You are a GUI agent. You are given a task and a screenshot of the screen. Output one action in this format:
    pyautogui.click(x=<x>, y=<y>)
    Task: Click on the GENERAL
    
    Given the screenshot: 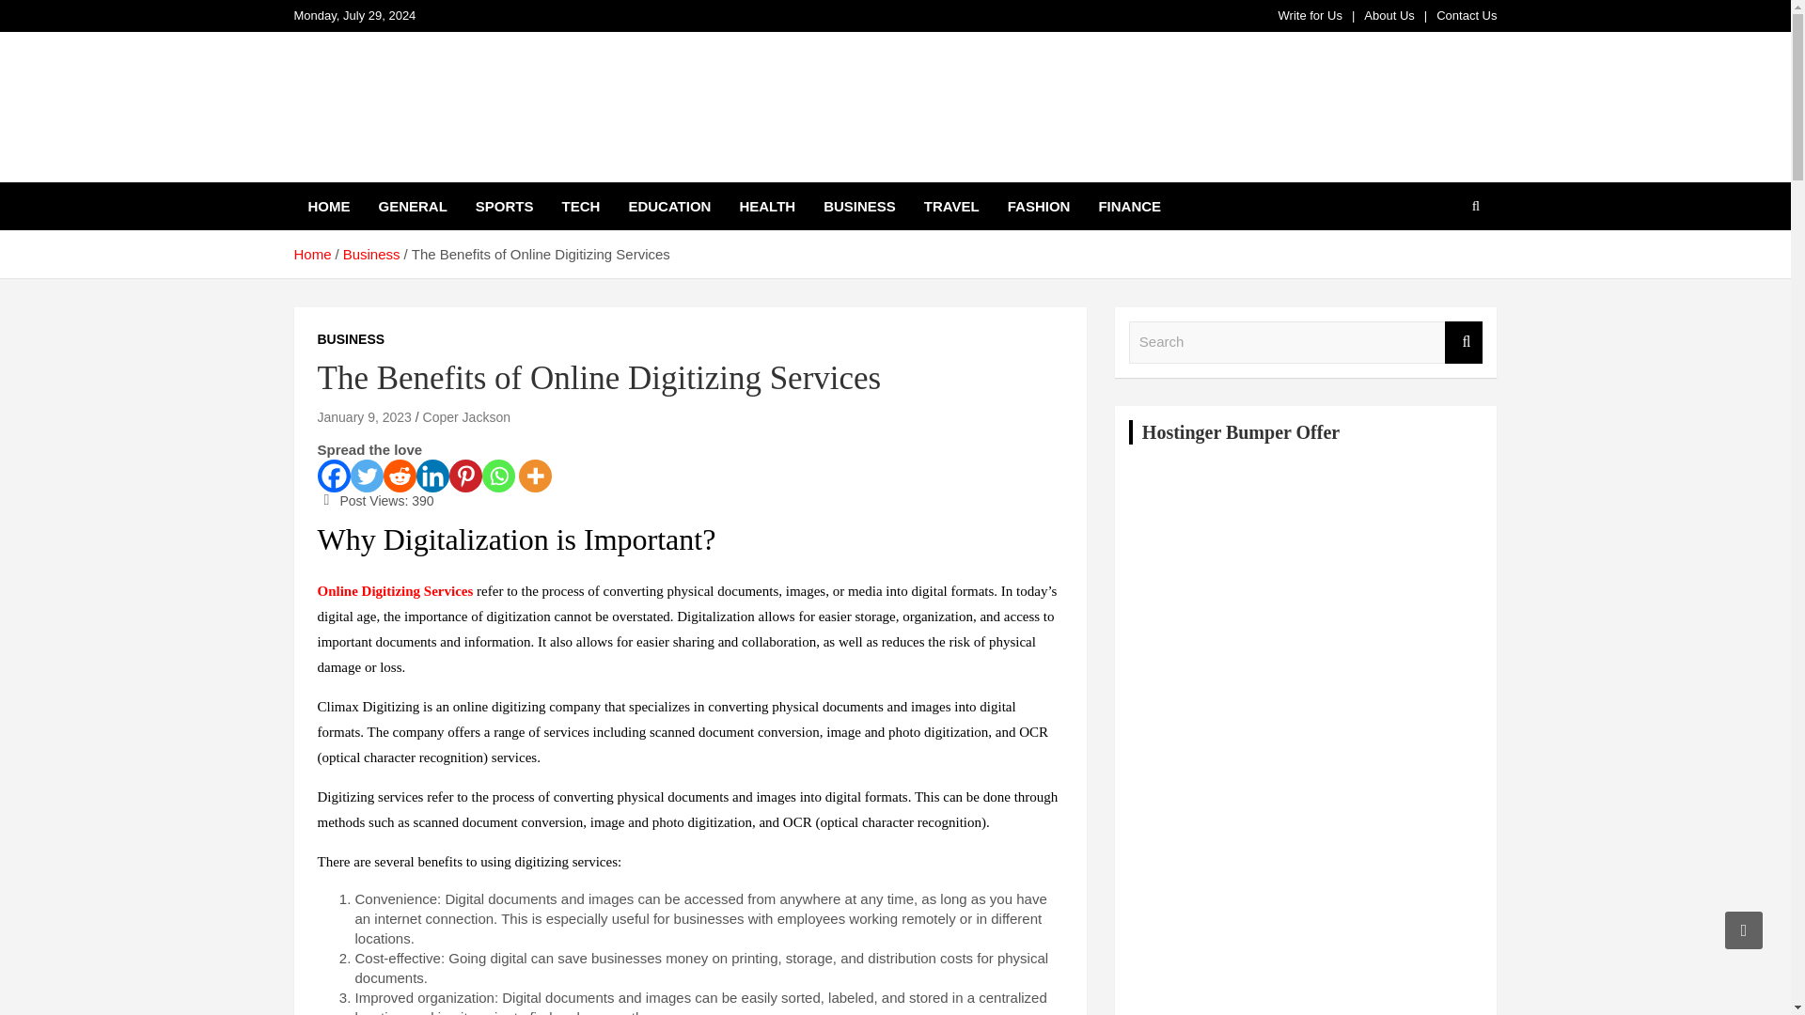 What is the action you would take?
    pyautogui.click(x=413, y=207)
    